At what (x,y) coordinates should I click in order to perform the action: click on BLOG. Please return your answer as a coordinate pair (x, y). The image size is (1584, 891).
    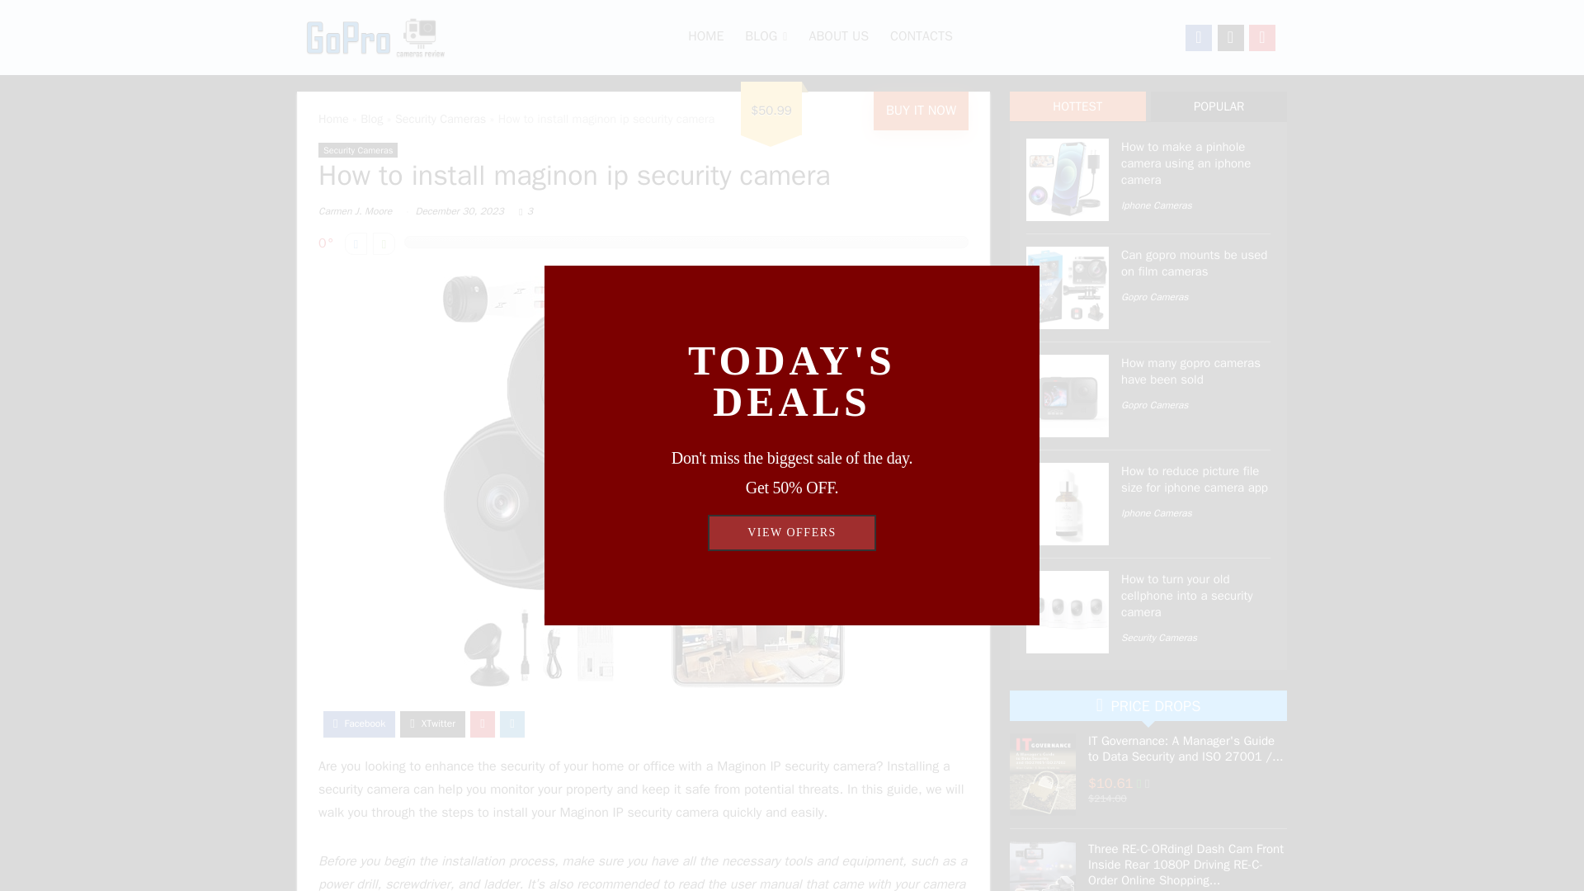
    Looking at the image, I should click on (766, 38).